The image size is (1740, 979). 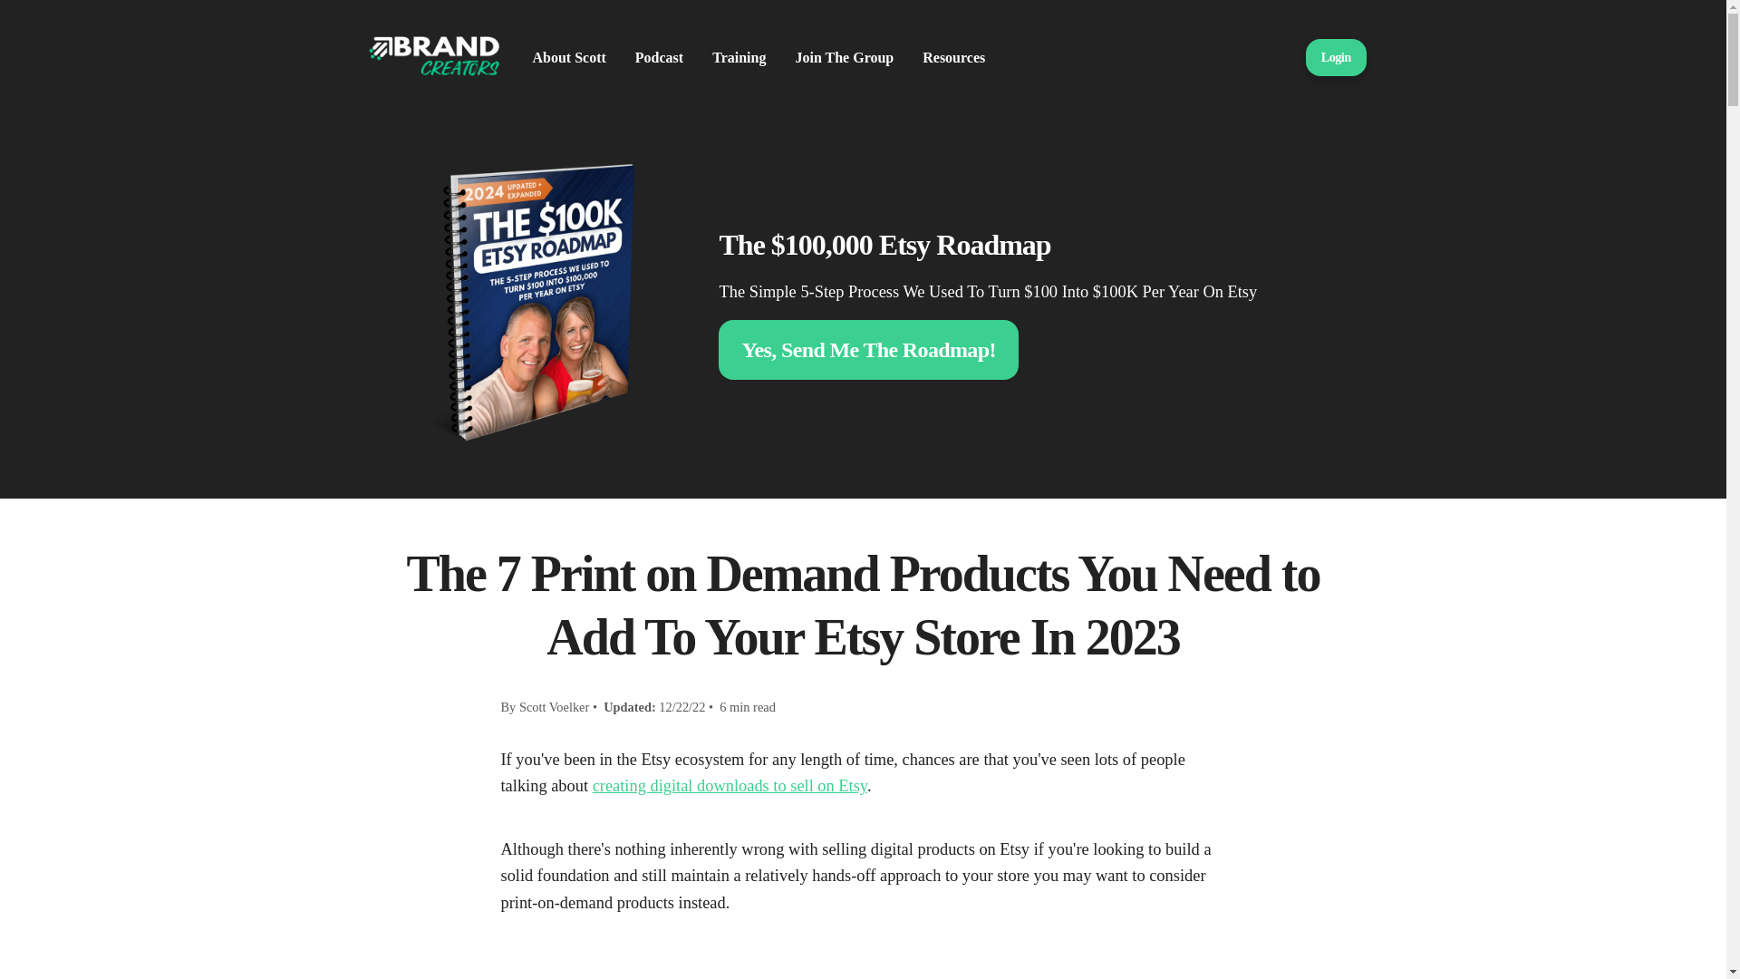 What do you see at coordinates (868, 350) in the screenshot?
I see `Yes, Send Me The Roadmap!` at bounding box center [868, 350].